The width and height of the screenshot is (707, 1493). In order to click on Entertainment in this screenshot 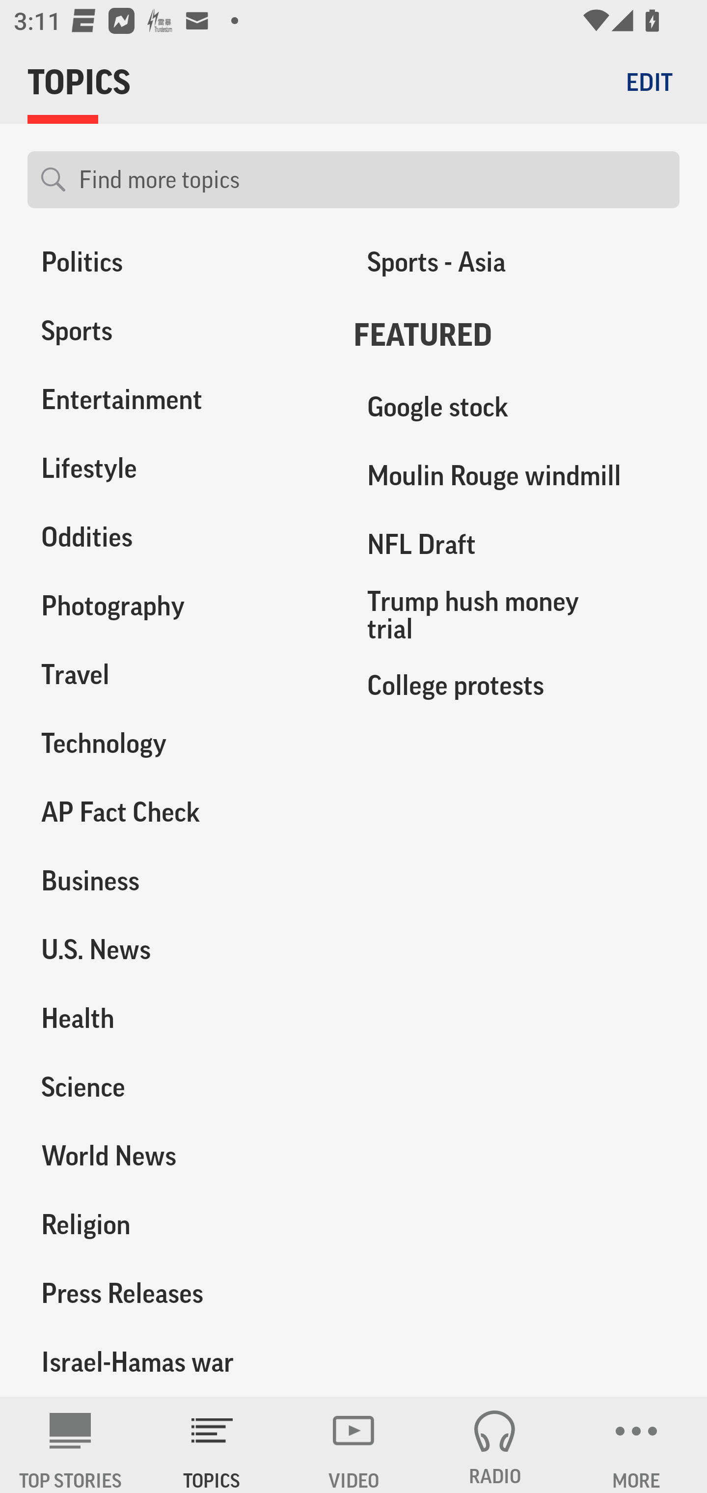, I will do `click(177, 400)`.